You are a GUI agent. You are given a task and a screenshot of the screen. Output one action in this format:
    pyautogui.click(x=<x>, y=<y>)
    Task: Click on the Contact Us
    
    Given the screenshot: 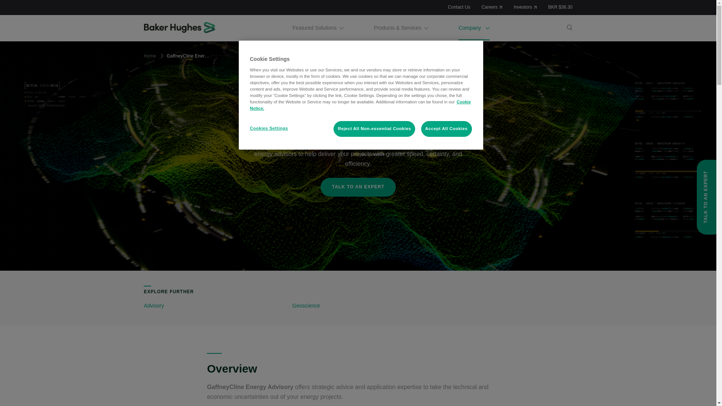 What is the action you would take?
    pyautogui.click(x=459, y=7)
    